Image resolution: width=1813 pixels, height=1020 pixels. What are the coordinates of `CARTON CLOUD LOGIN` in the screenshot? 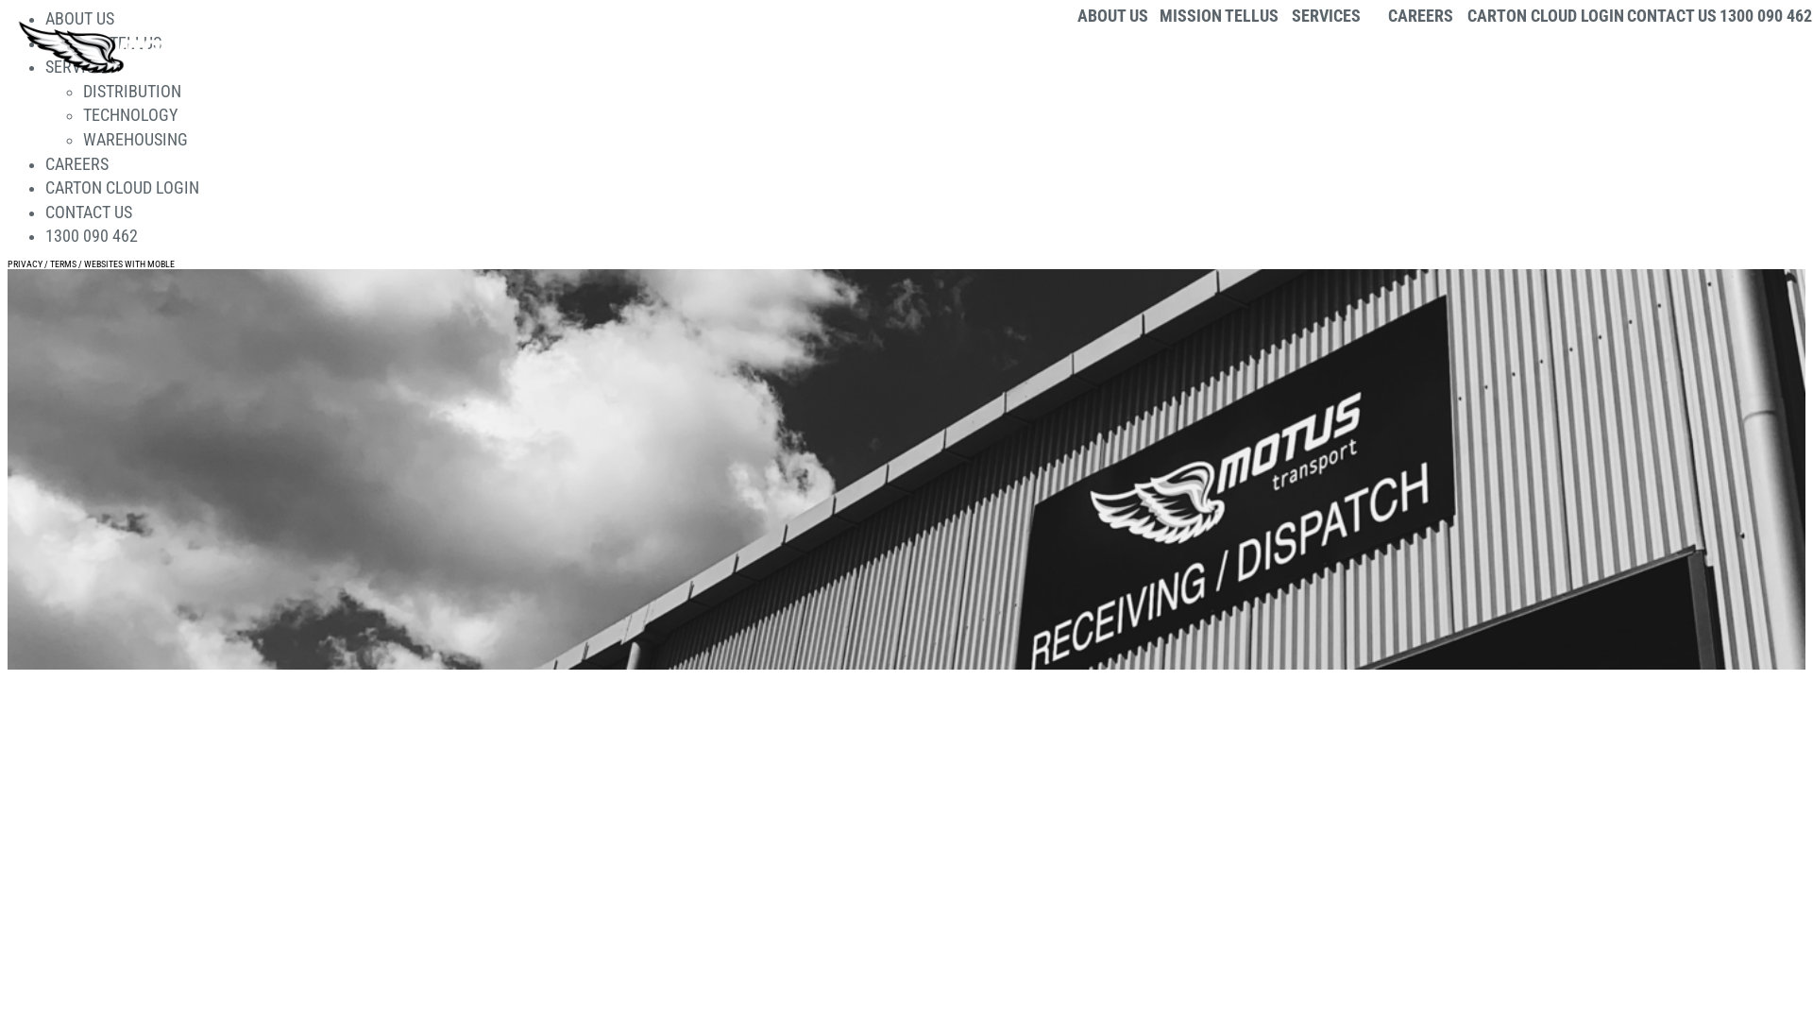 It's located at (1546, 17).